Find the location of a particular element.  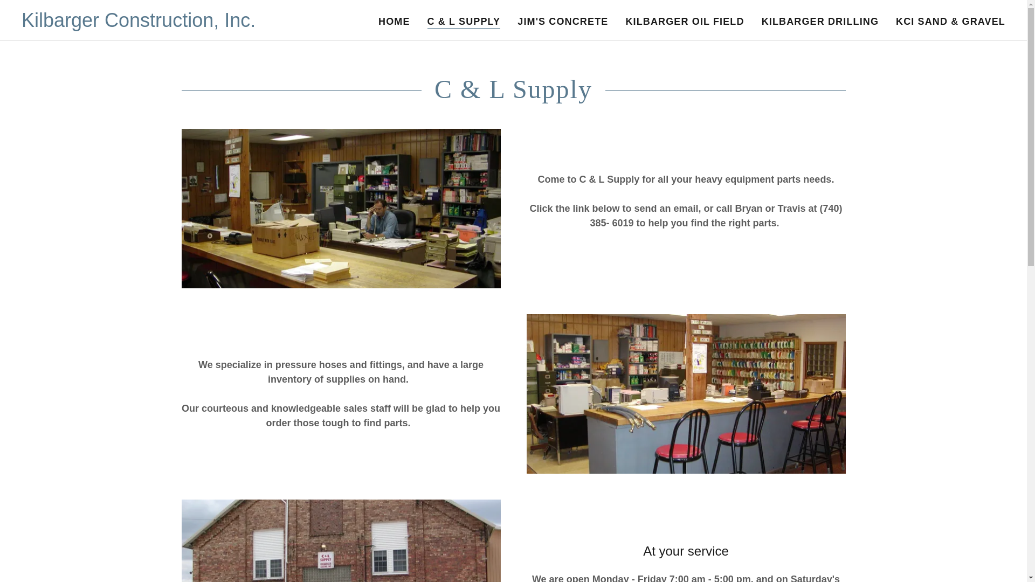

HOME is located at coordinates (394, 22).